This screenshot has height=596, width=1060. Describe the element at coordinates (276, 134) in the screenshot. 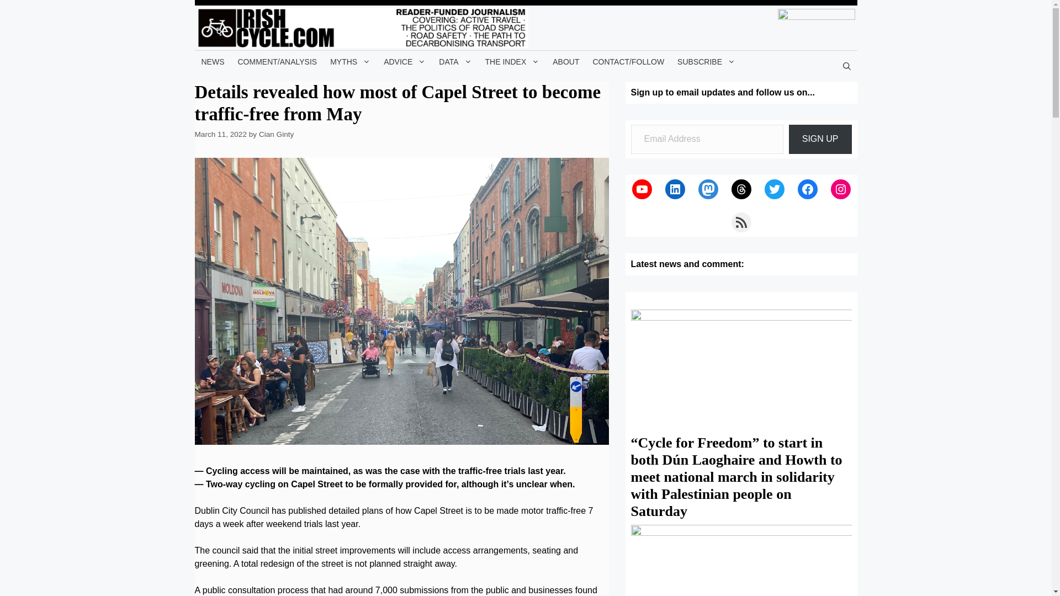

I see `View all posts by Cian Ginty` at that location.